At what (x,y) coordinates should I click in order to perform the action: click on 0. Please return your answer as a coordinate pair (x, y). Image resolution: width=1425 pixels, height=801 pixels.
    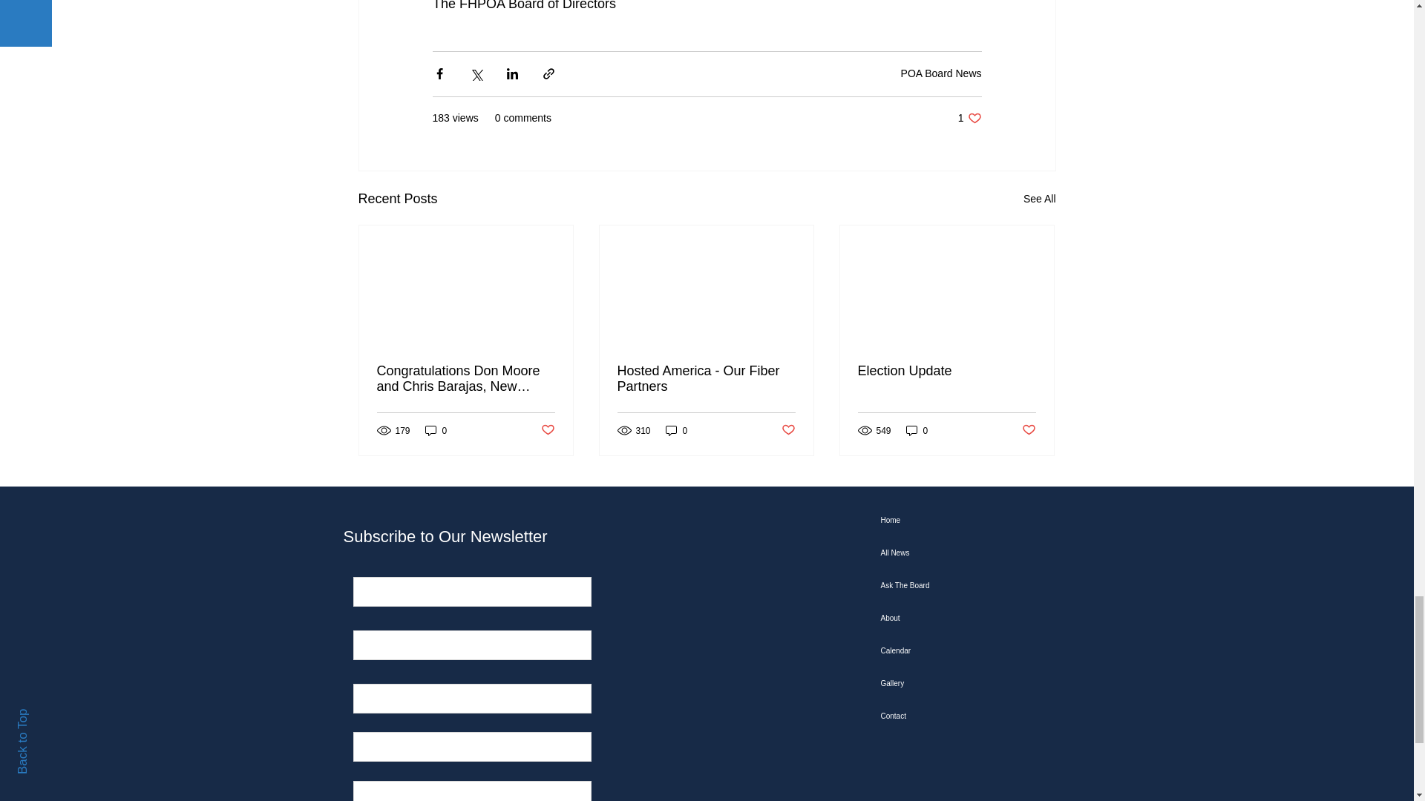
    Looking at the image, I should click on (436, 430).